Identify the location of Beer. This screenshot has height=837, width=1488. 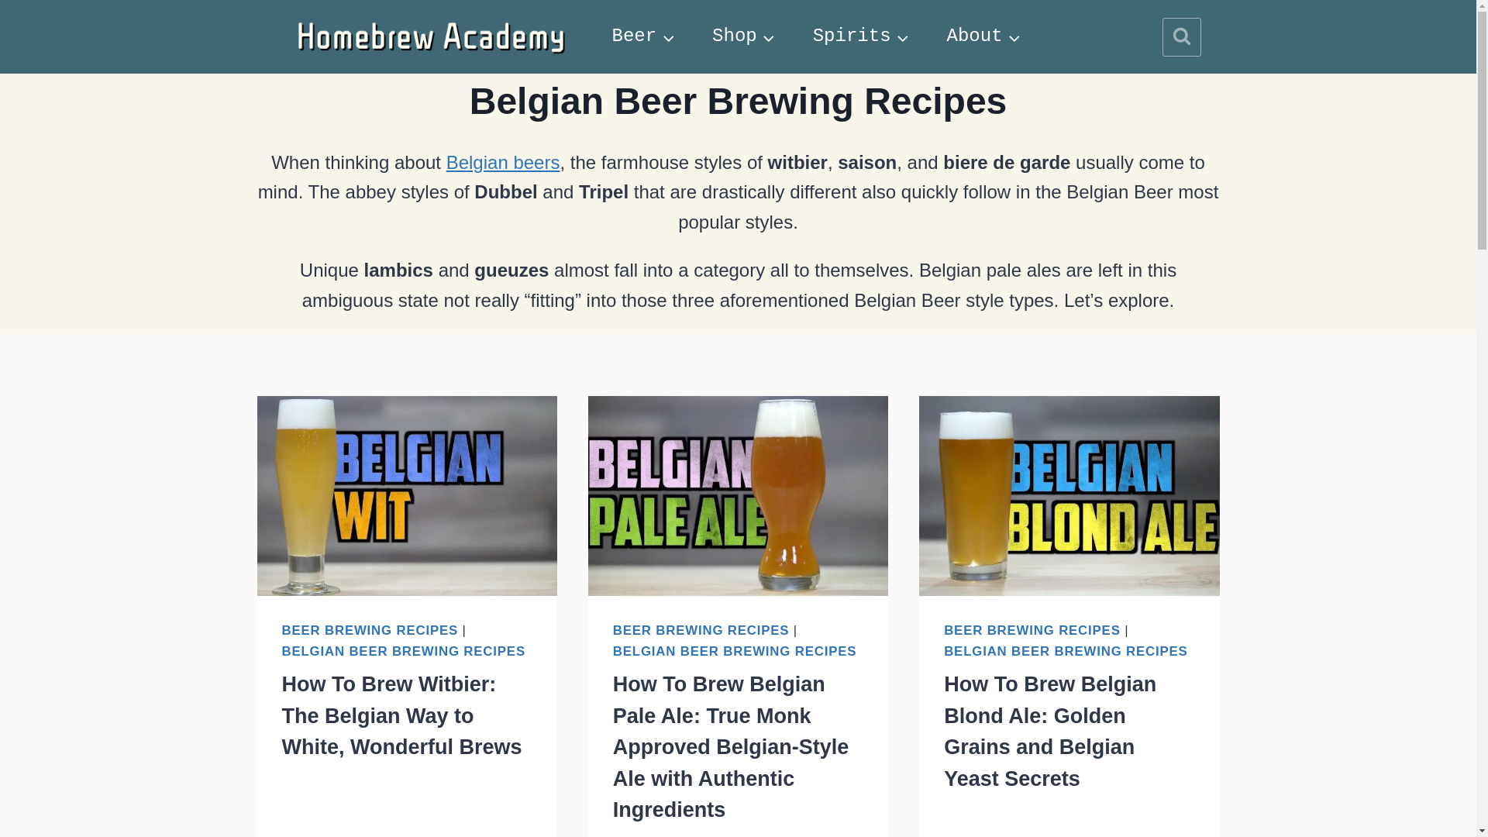
(644, 37).